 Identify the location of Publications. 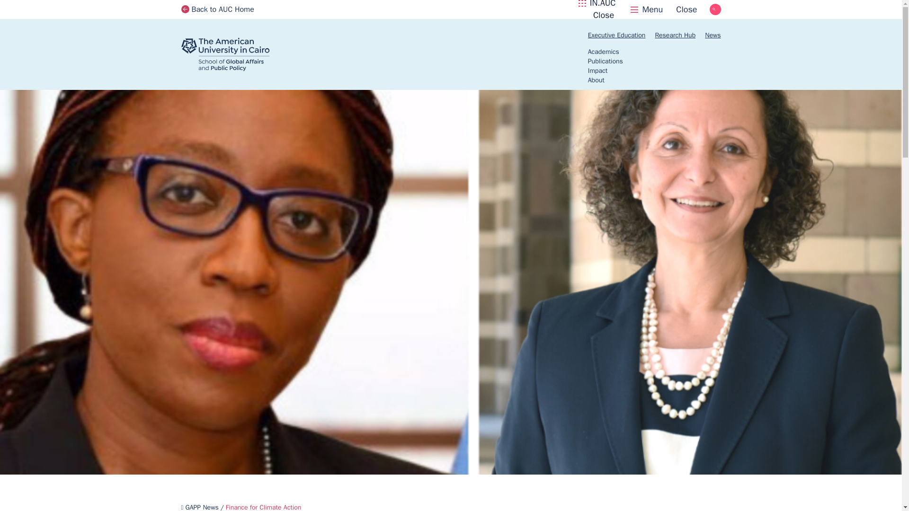
(675, 35).